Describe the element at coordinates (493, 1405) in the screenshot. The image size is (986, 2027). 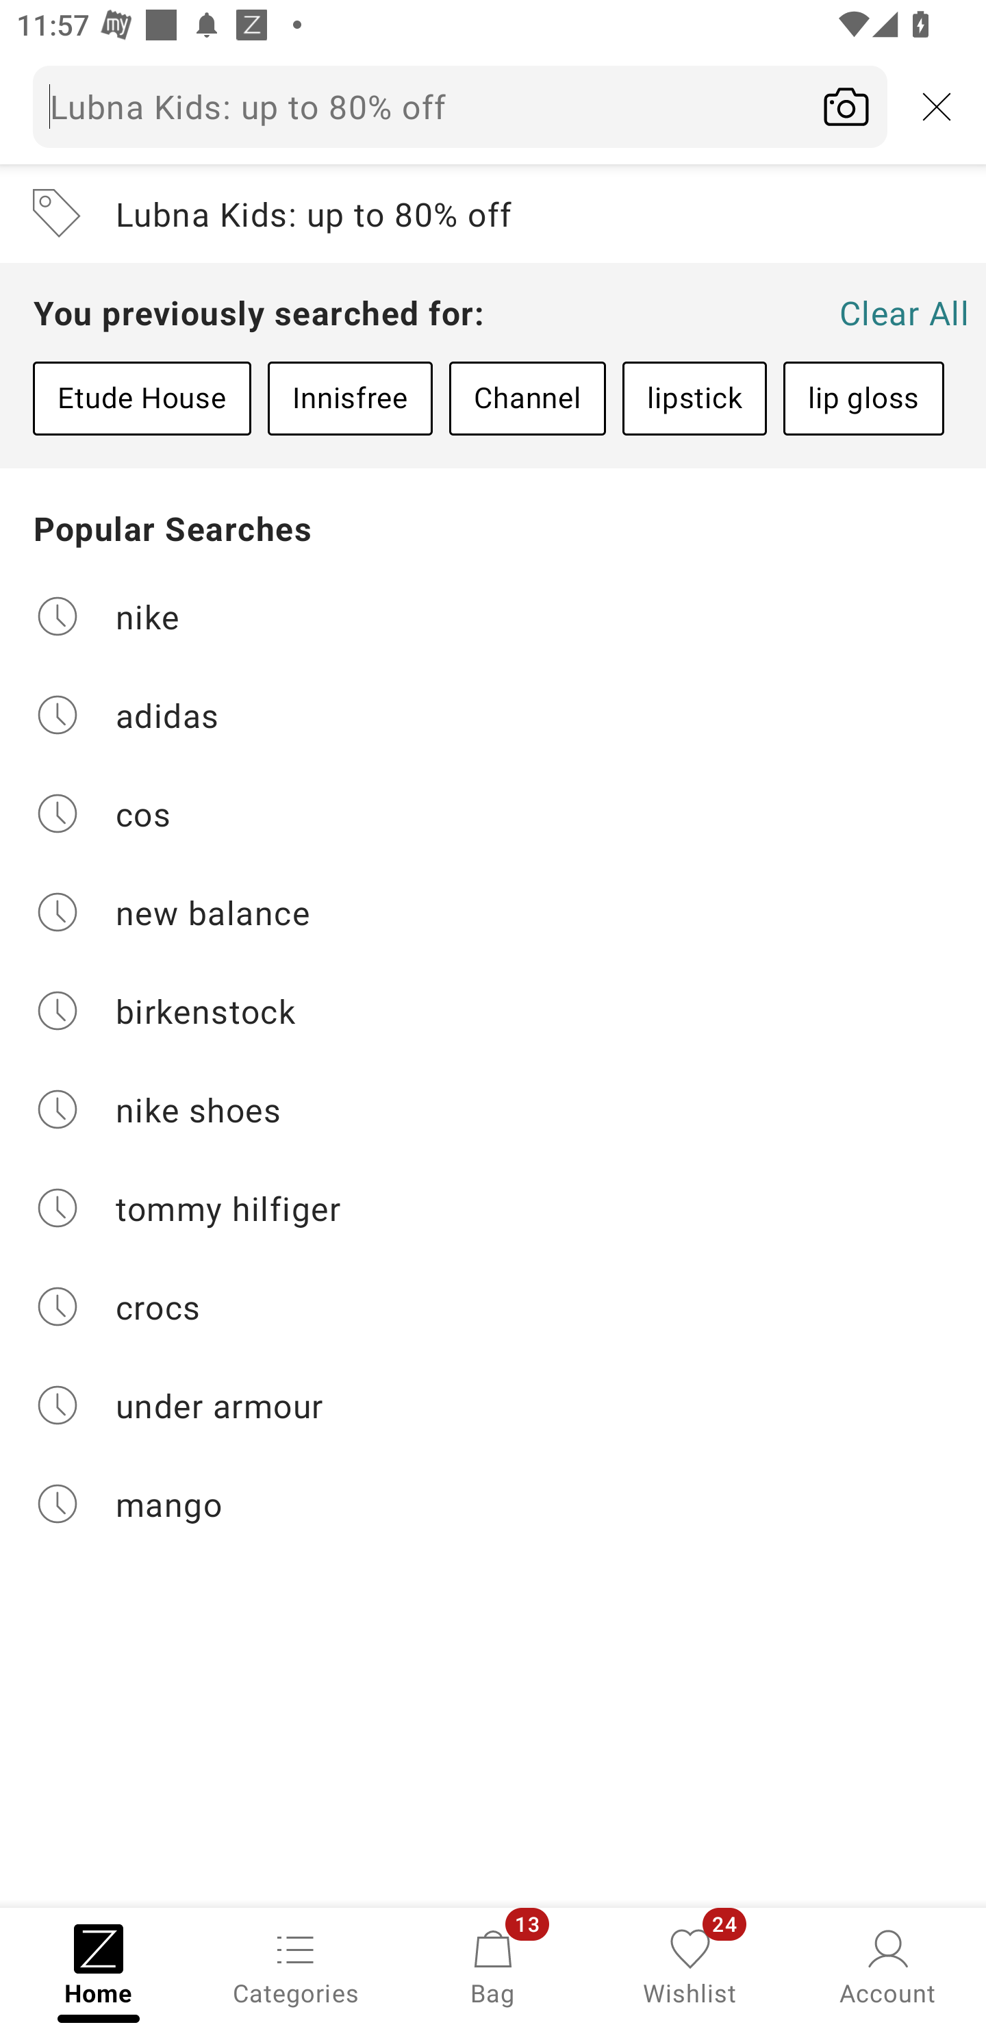
I see `under armour` at that location.